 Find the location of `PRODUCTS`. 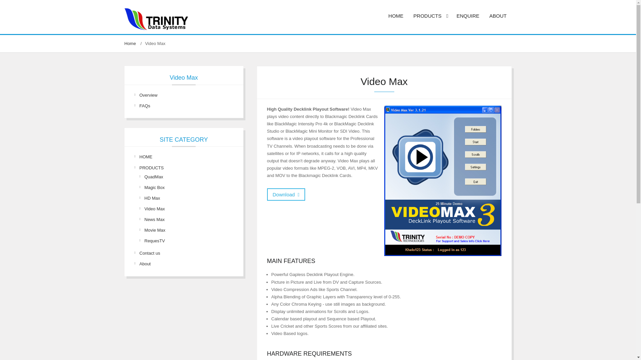

PRODUCTS is located at coordinates (430, 16).